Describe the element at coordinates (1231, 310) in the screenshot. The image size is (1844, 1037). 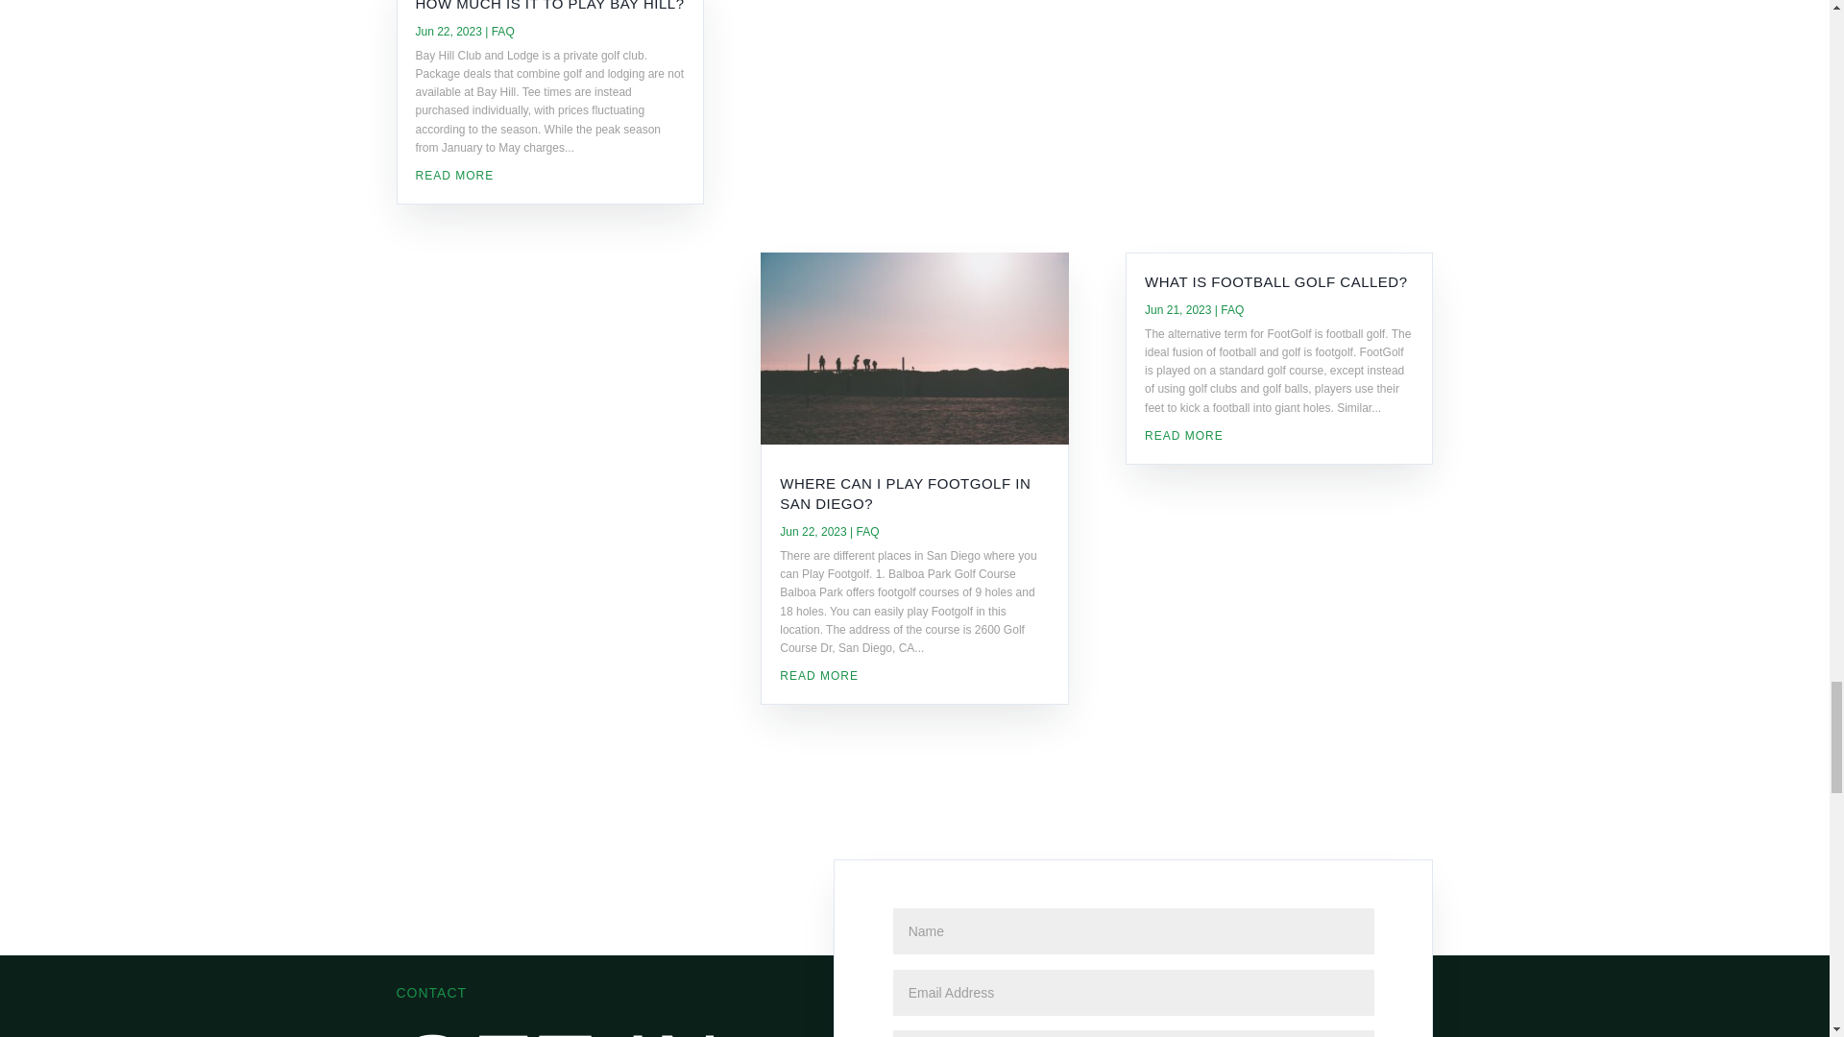
I see `FAQ` at that location.